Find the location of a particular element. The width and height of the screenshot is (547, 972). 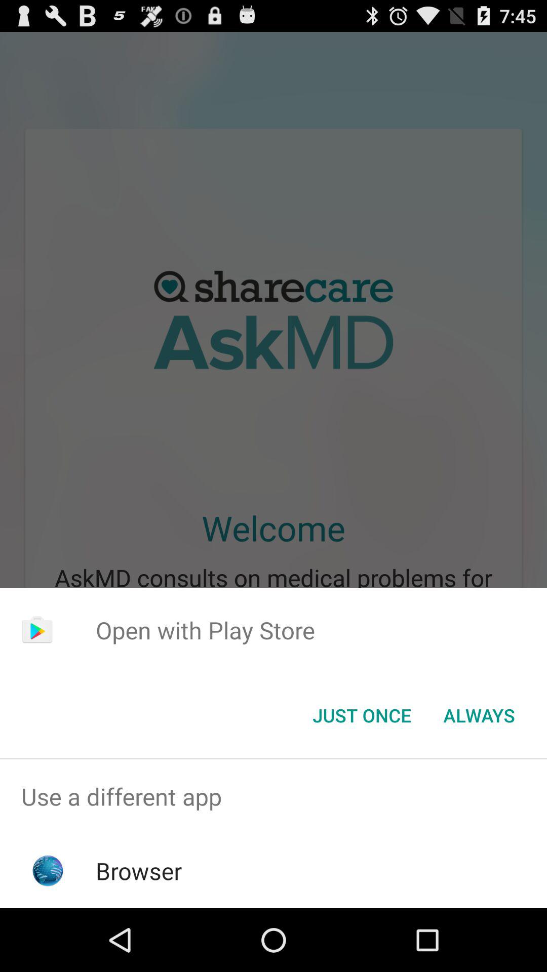

open the item next to just once button is located at coordinates (479, 715).